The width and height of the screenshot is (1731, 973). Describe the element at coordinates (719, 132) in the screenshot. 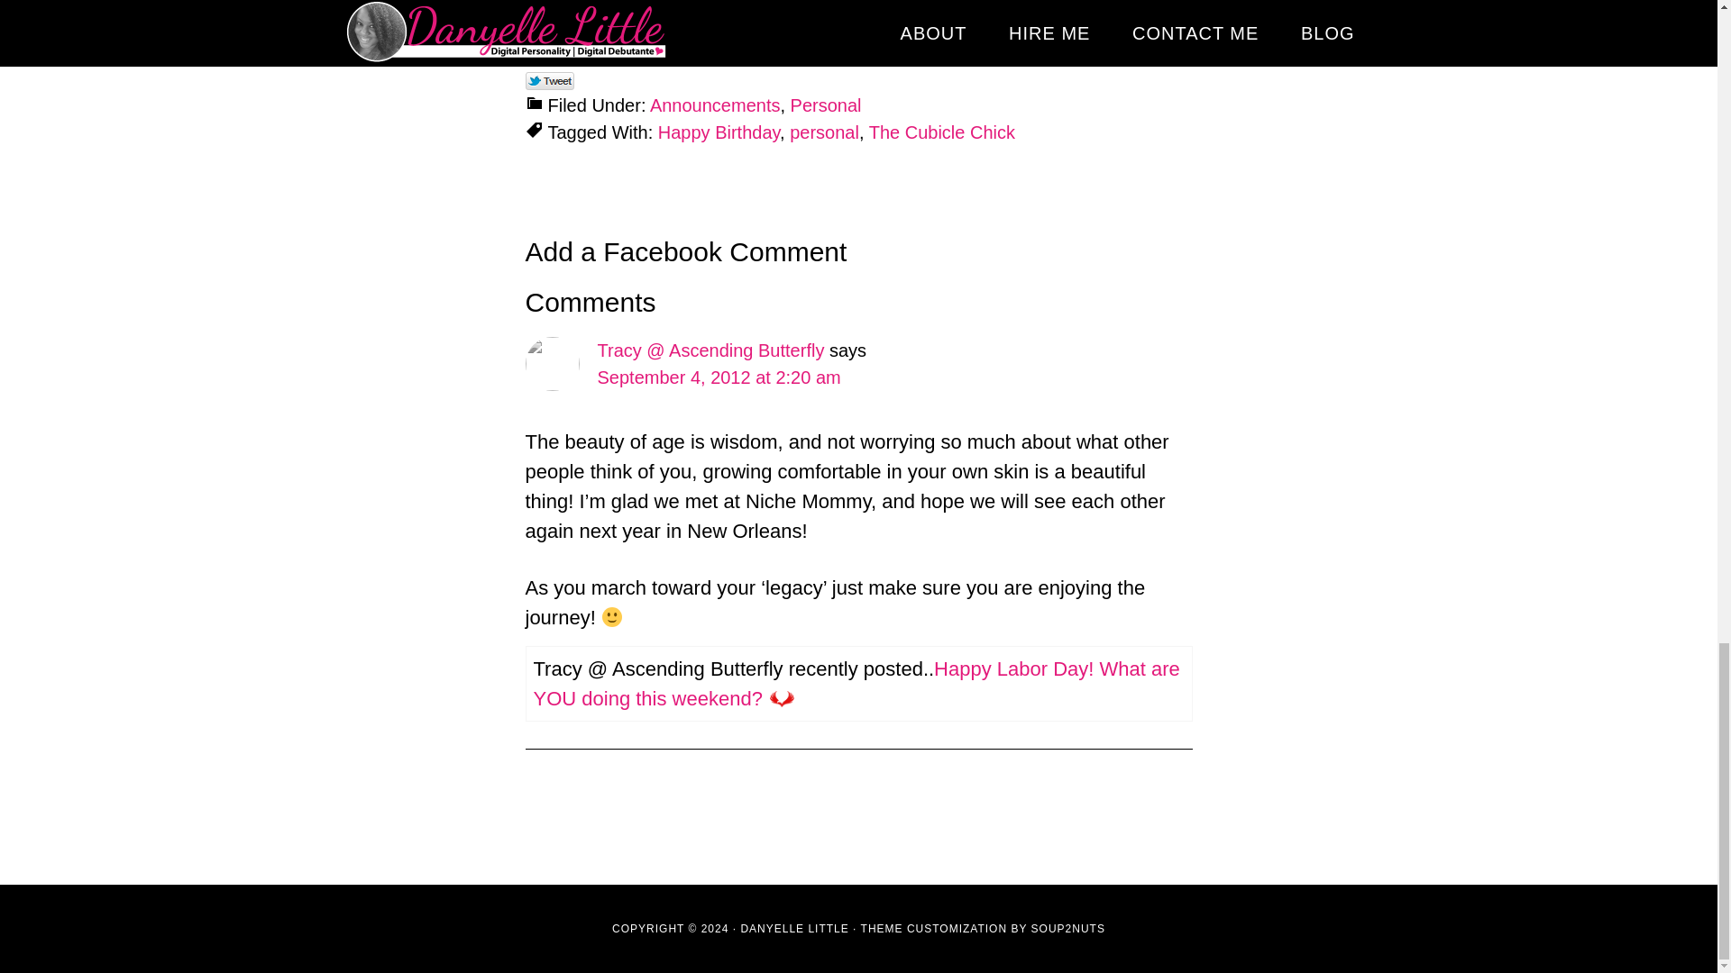

I see `Happy Birthday` at that location.